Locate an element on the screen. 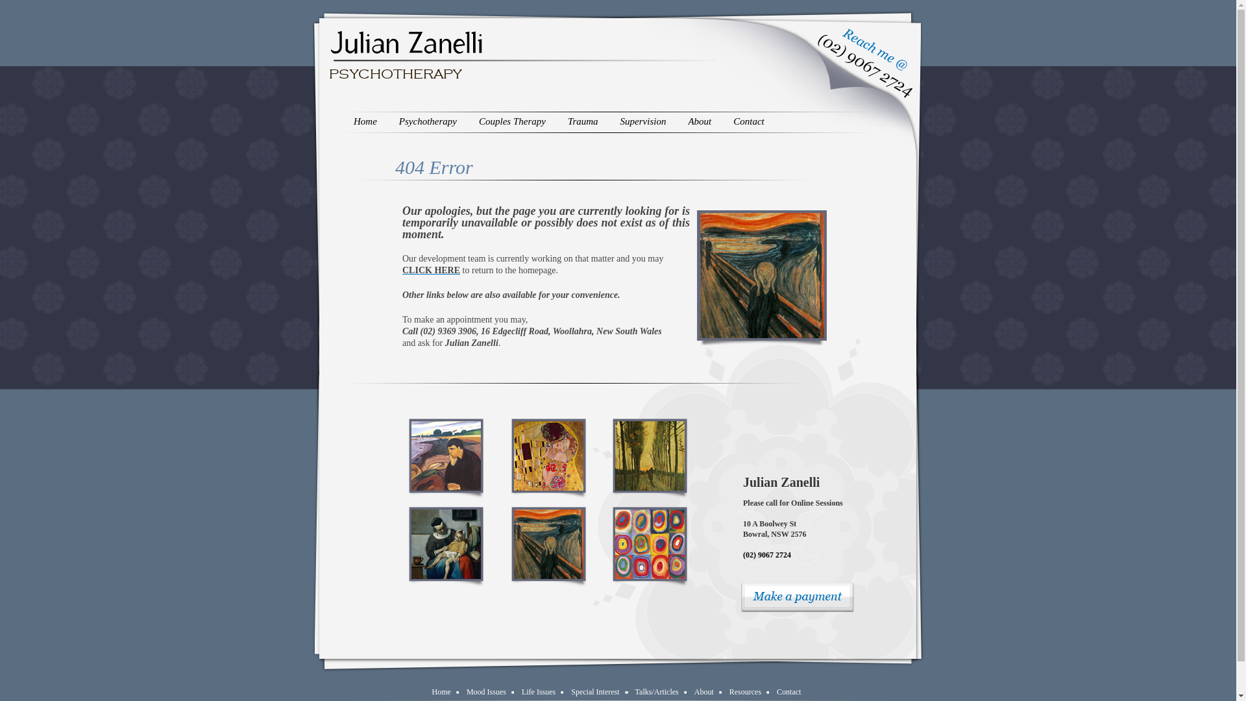 Image resolution: width=1246 pixels, height=701 pixels. Life Issues is located at coordinates (539, 692).